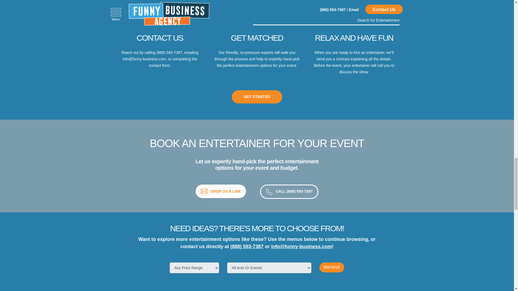 Image resolution: width=518 pixels, height=291 pixels. Describe the element at coordinates (269, 268) in the screenshot. I see `All Acts Or Events` at that location.